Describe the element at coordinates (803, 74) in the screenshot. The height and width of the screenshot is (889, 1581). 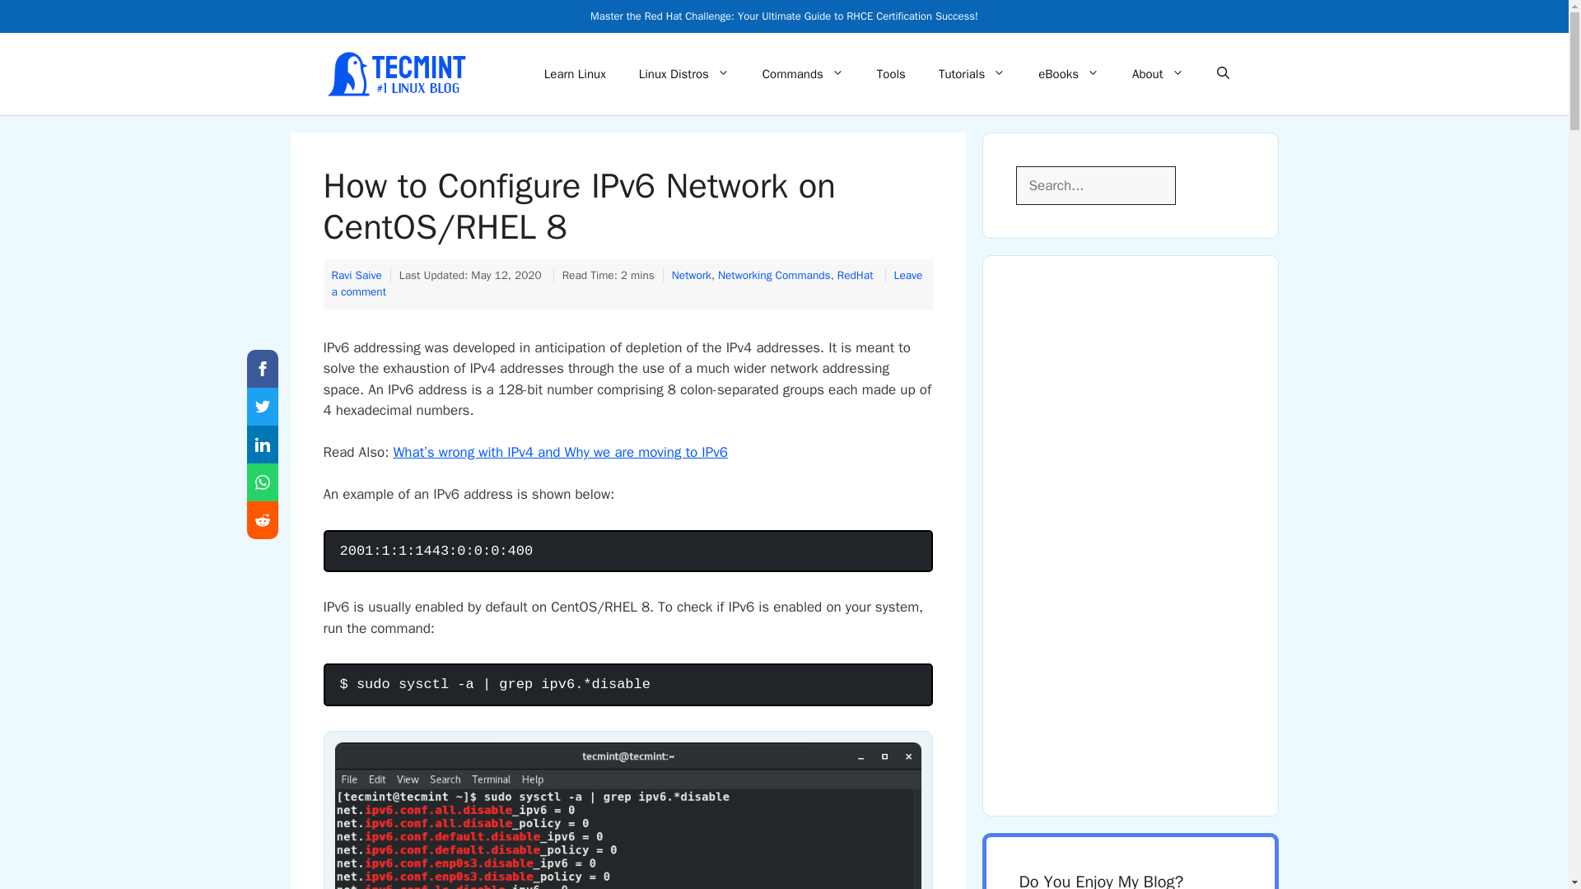
I see `Commands` at that location.